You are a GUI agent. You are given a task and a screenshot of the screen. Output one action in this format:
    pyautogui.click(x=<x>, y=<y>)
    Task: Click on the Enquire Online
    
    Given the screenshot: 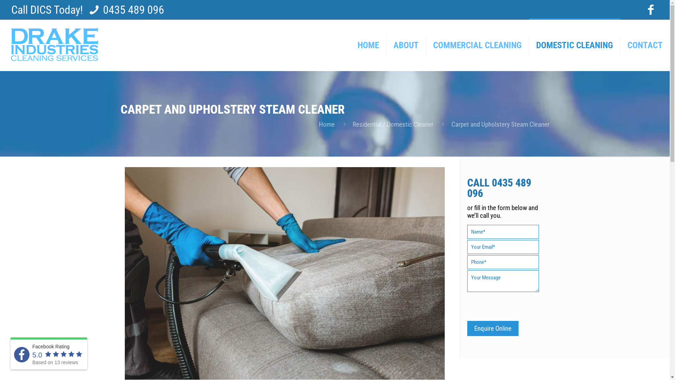 What is the action you would take?
    pyautogui.click(x=493, y=329)
    